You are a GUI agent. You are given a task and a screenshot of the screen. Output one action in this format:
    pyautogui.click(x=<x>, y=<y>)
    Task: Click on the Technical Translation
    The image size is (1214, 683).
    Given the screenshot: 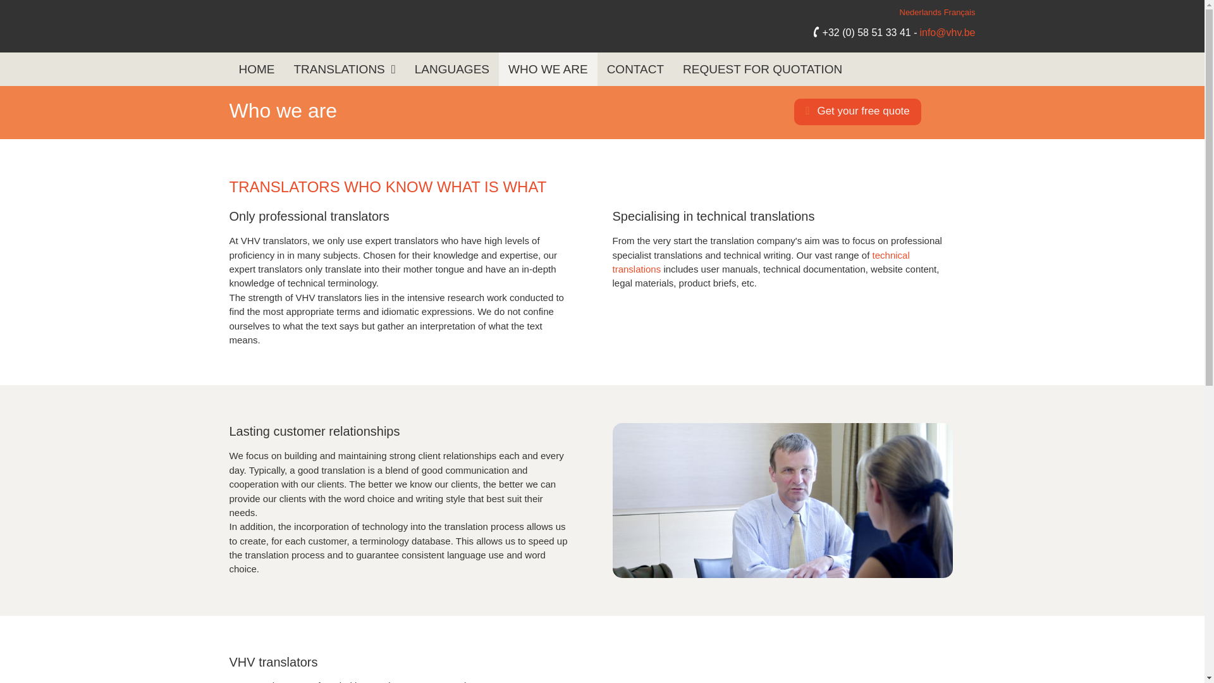 What is the action you would take?
    pyautogui.click(x=760, y=262)
    